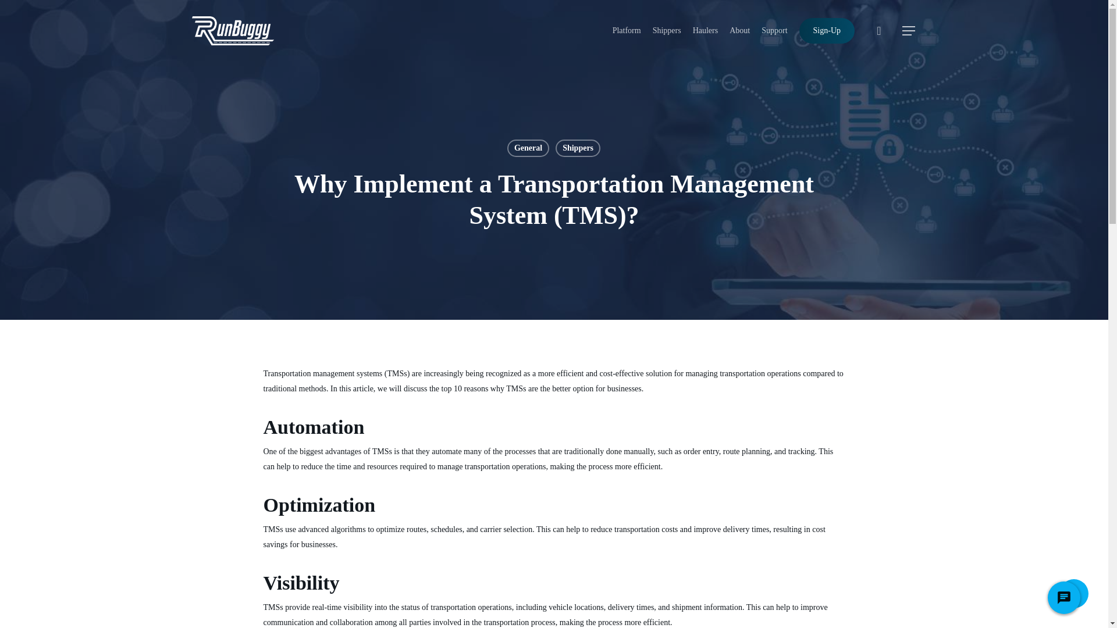  Describe the element at coordinates (878, 30) in the screenshot. I see `account` at that location.